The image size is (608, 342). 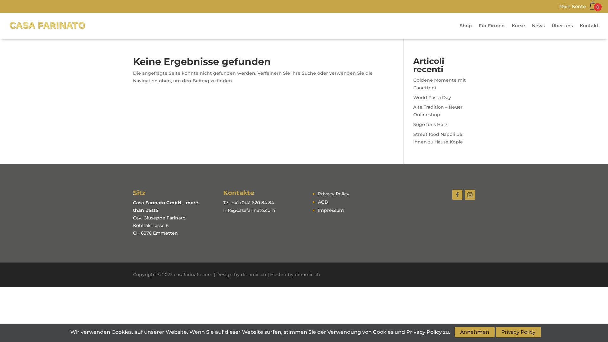 What do you see at coordinates (466, 26) in the screenshot?
I see `Shop` at bounding box center [466, 26].